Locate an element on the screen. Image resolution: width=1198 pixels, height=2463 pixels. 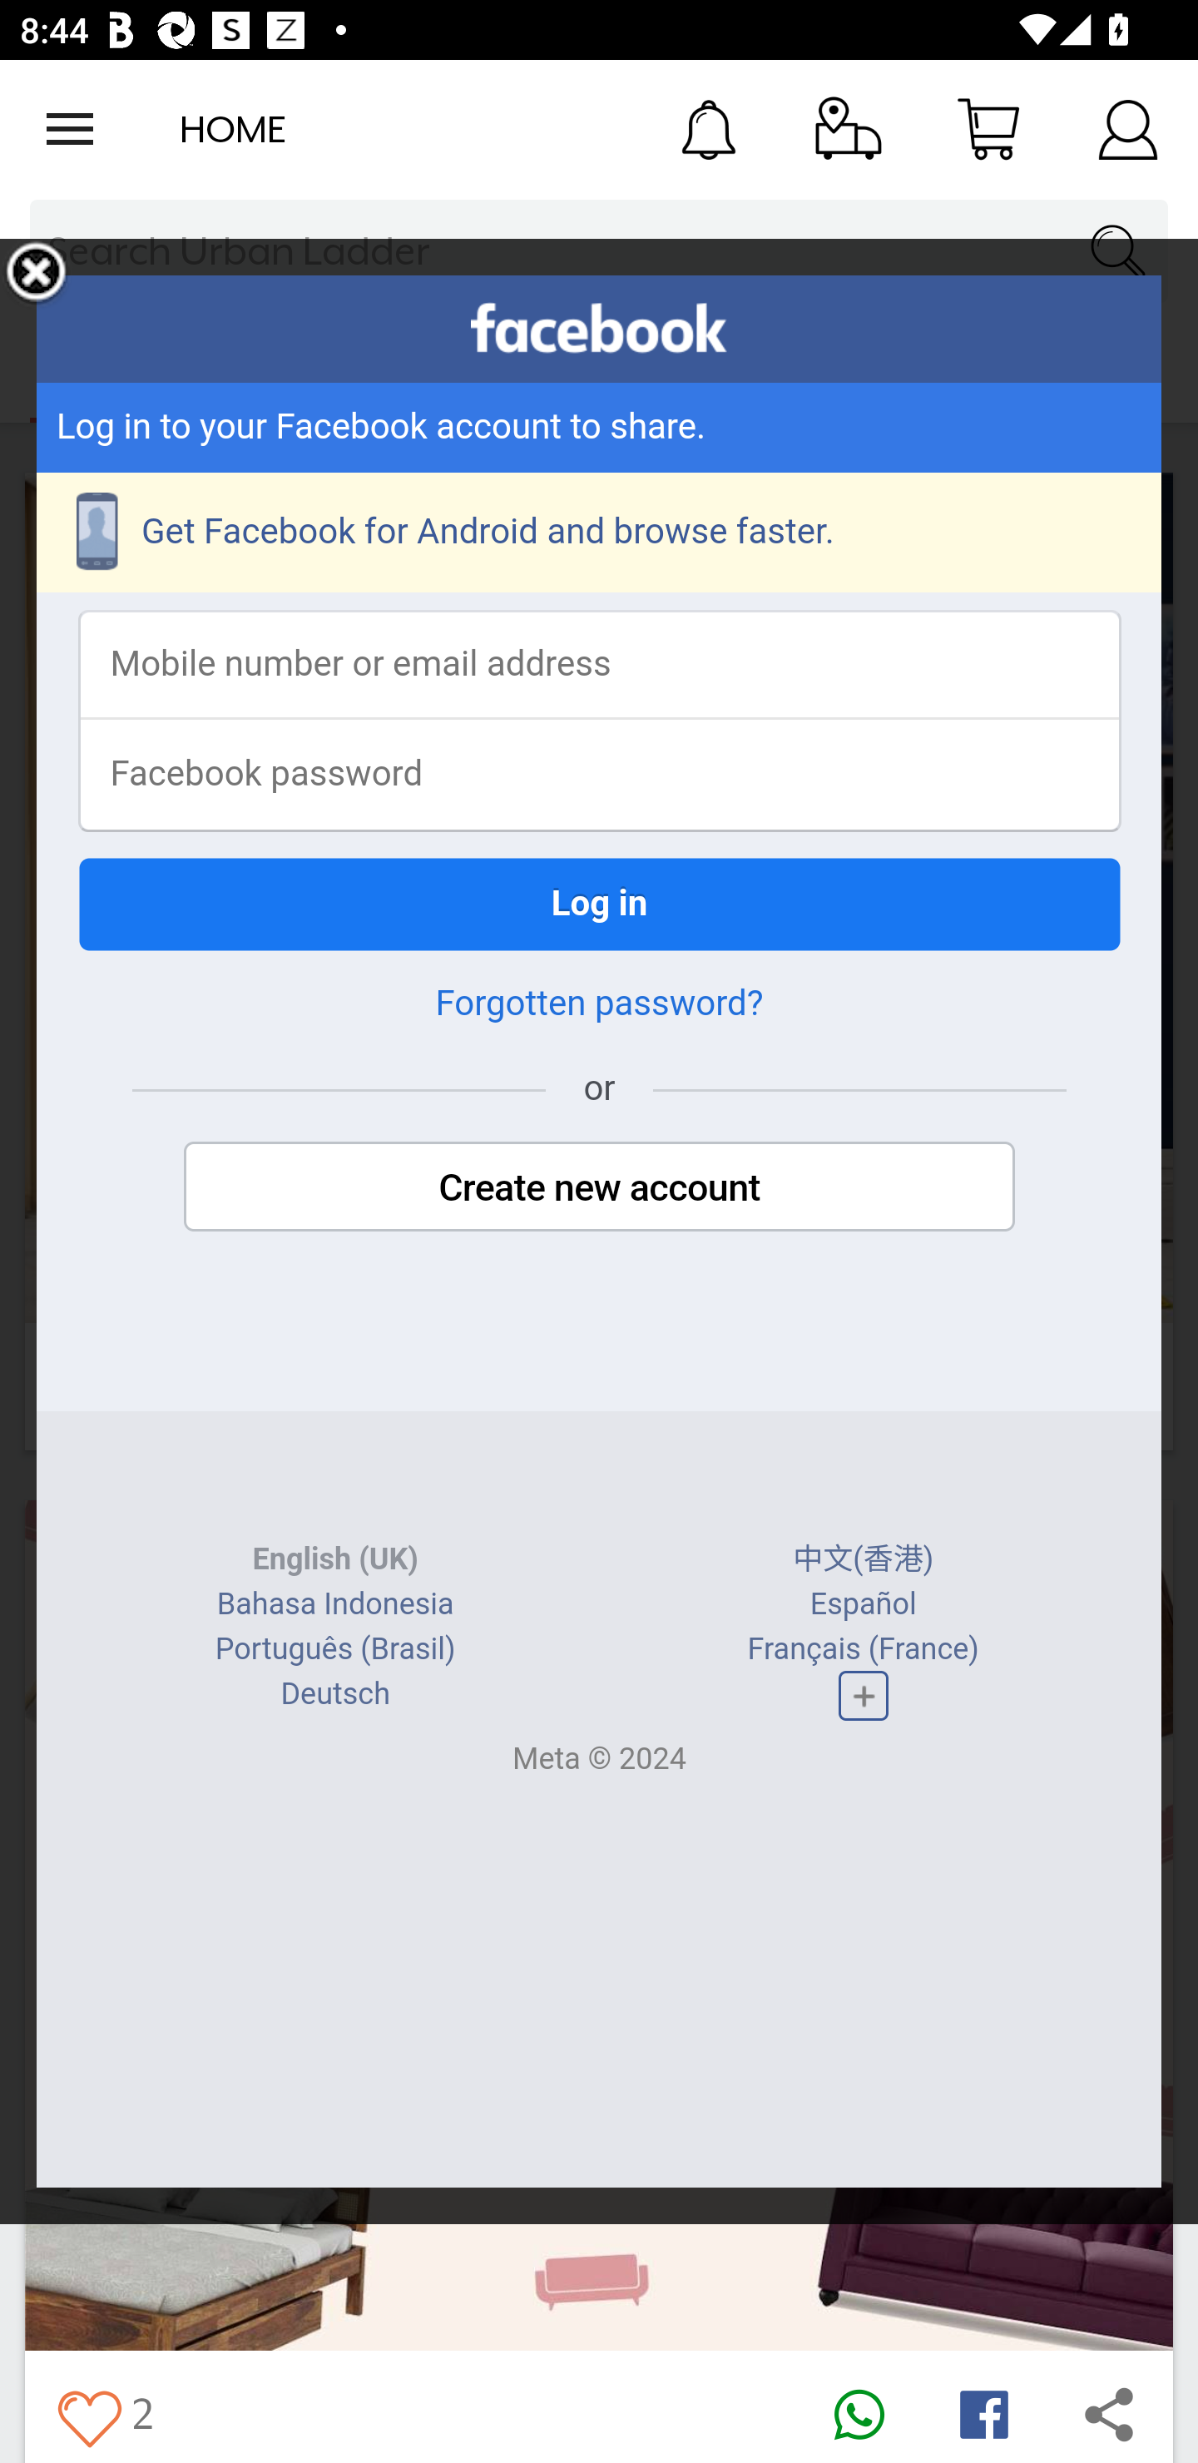
Forgotten password? is located at coordinates (599, 1004).